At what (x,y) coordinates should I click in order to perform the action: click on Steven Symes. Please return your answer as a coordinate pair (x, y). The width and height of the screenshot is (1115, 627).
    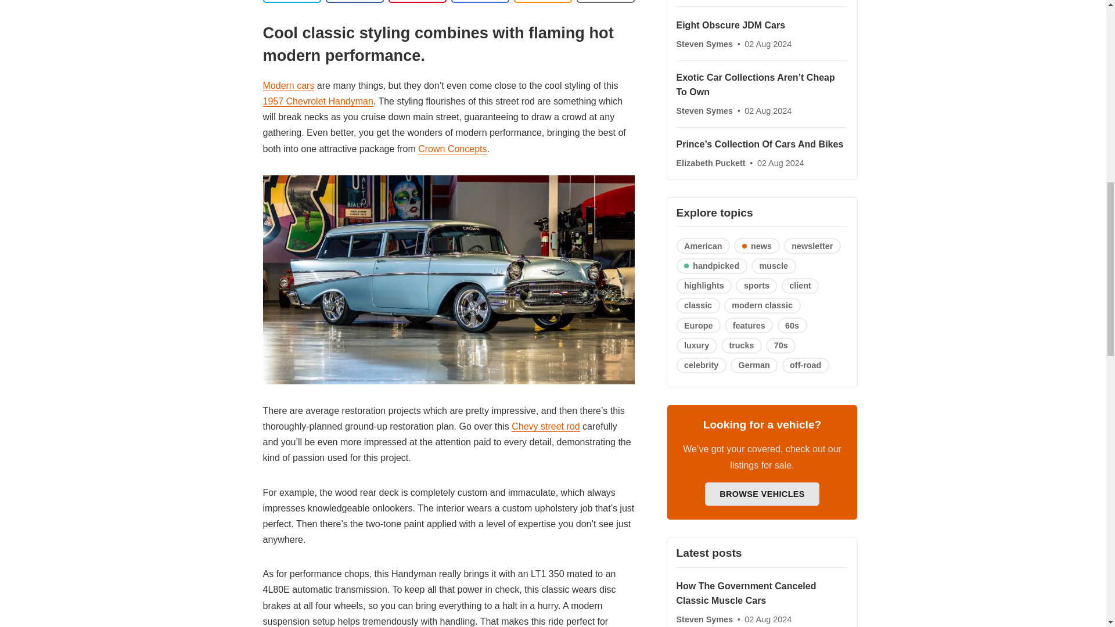
    Looking at the image, I should click on (705, 44).